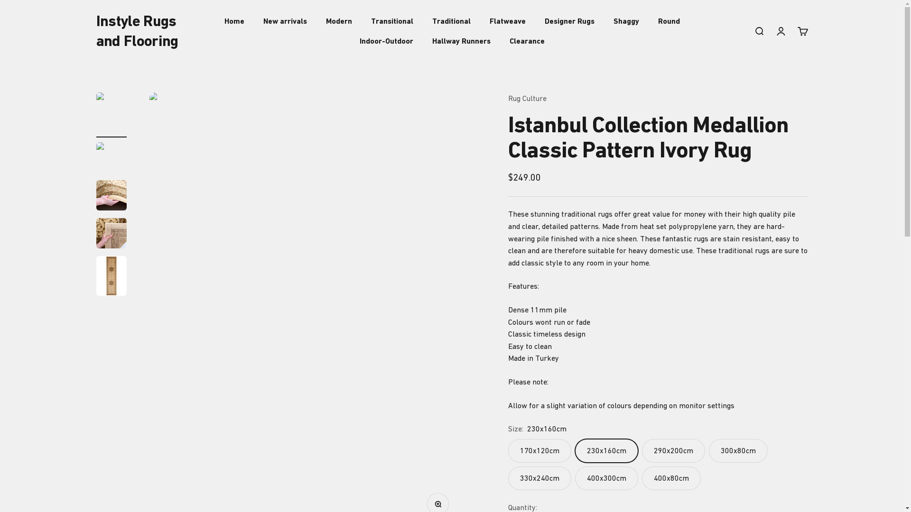 The image size is (911, 512). Describe the element at coordinates (339, 21) in the screenshot. I see `Modern` at that location.